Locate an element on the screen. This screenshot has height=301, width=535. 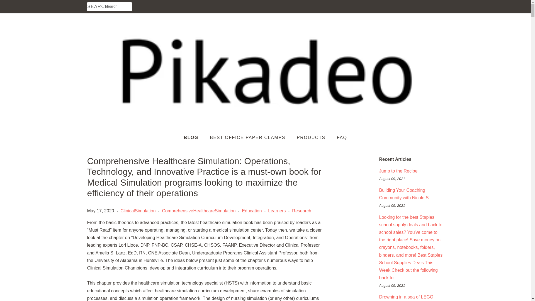
Jump to the Recipe is located at coordinates (398, 171).